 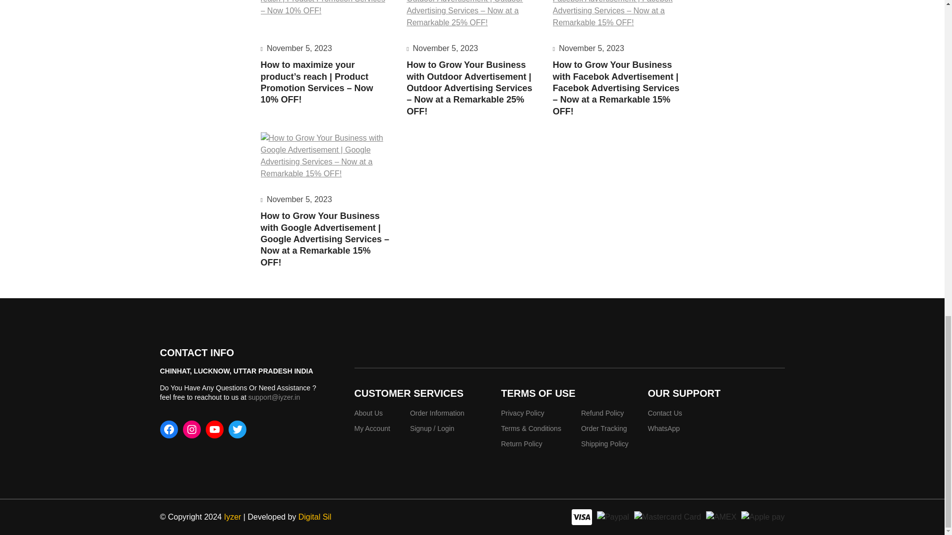 I want to click on My Account, so click(x=372, y=428).